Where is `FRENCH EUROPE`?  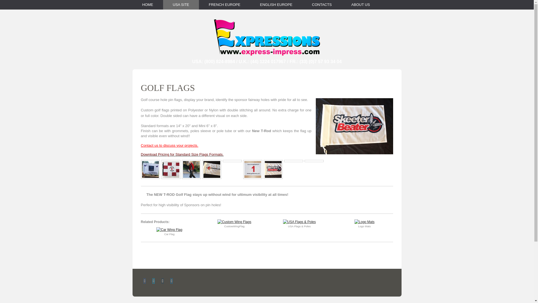 FRENCH EUROPE is located at coordinates (224, 4).